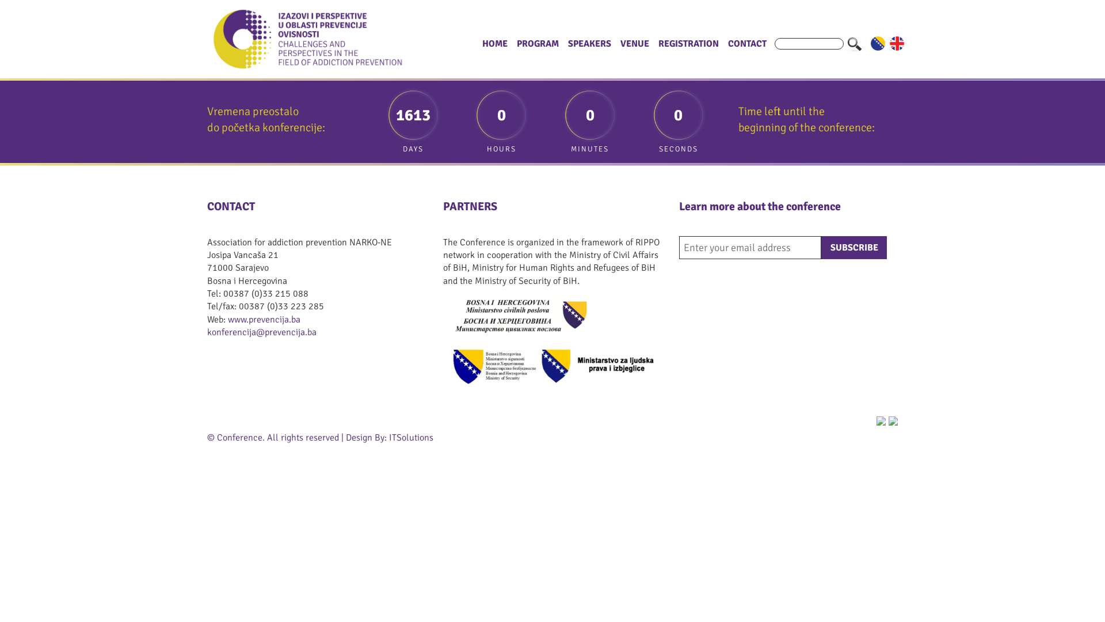 The height and width of the screenshot is (622, 1105). What do you see at coordinates (262, 332) in the screenshot?
I see `konferencija@prevencija.ba` at bounding box center [262, 332].